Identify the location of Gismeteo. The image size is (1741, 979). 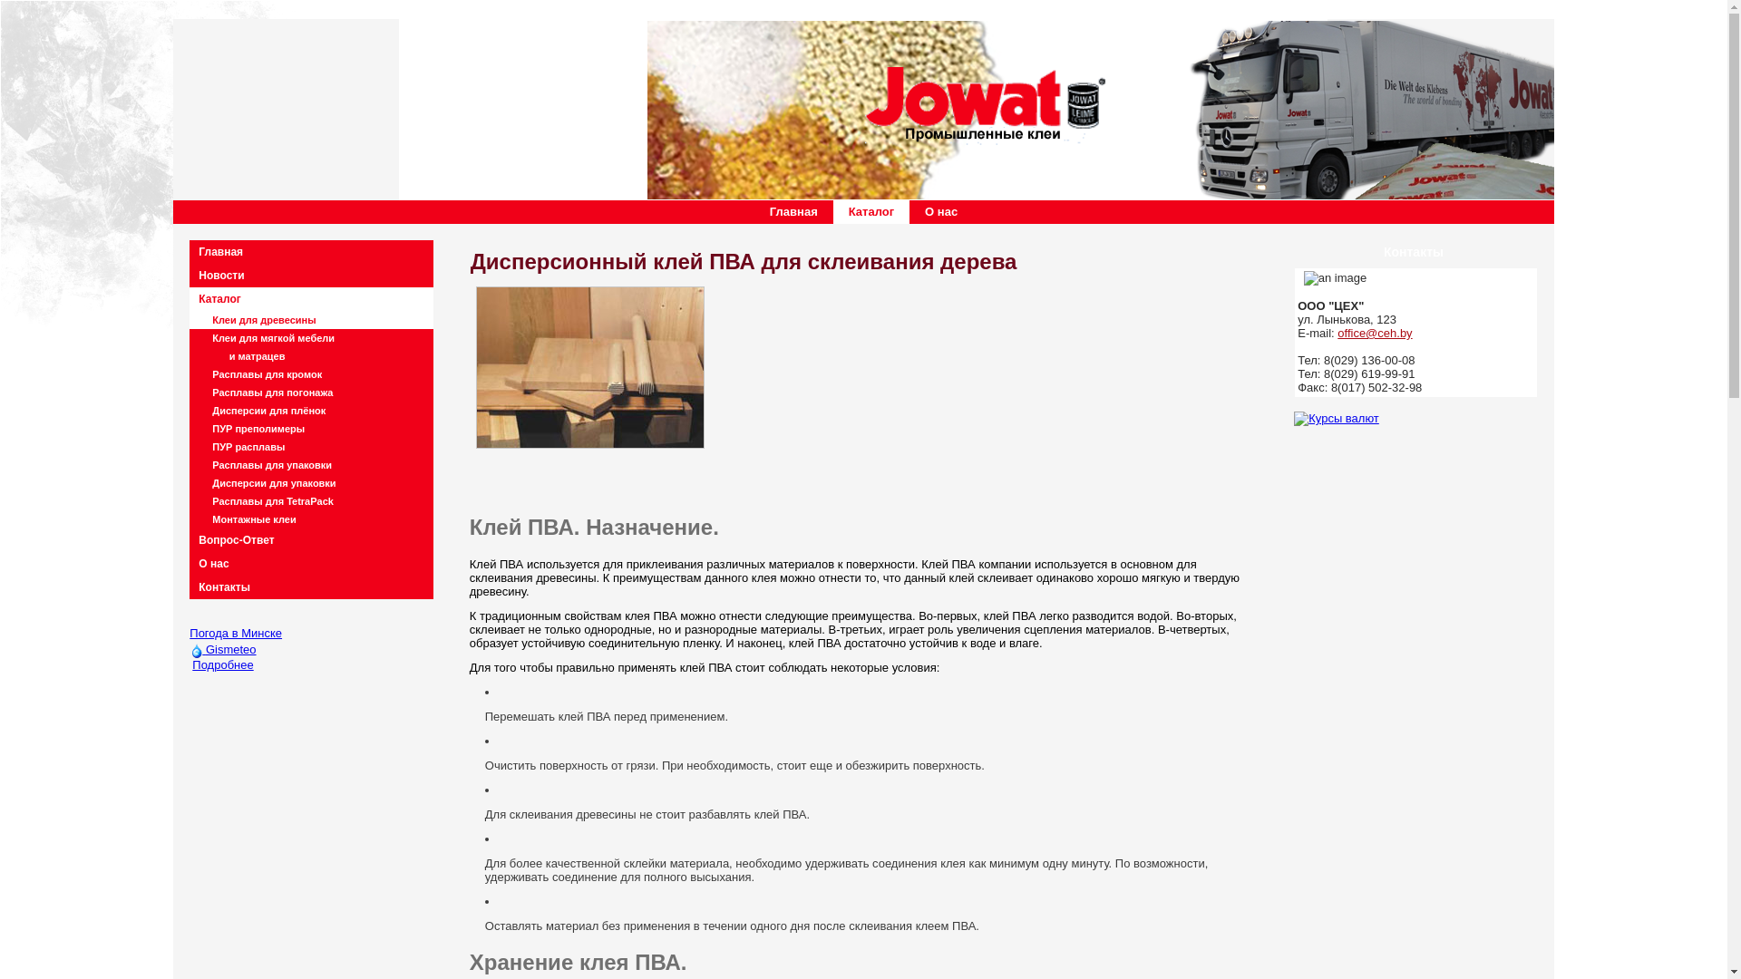
(224, 649).